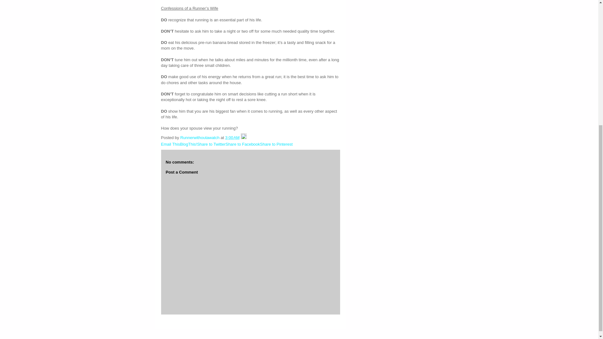 This screenshot has height=339, width=603. I want to click on Share to Pinterest, so click(276, 144).